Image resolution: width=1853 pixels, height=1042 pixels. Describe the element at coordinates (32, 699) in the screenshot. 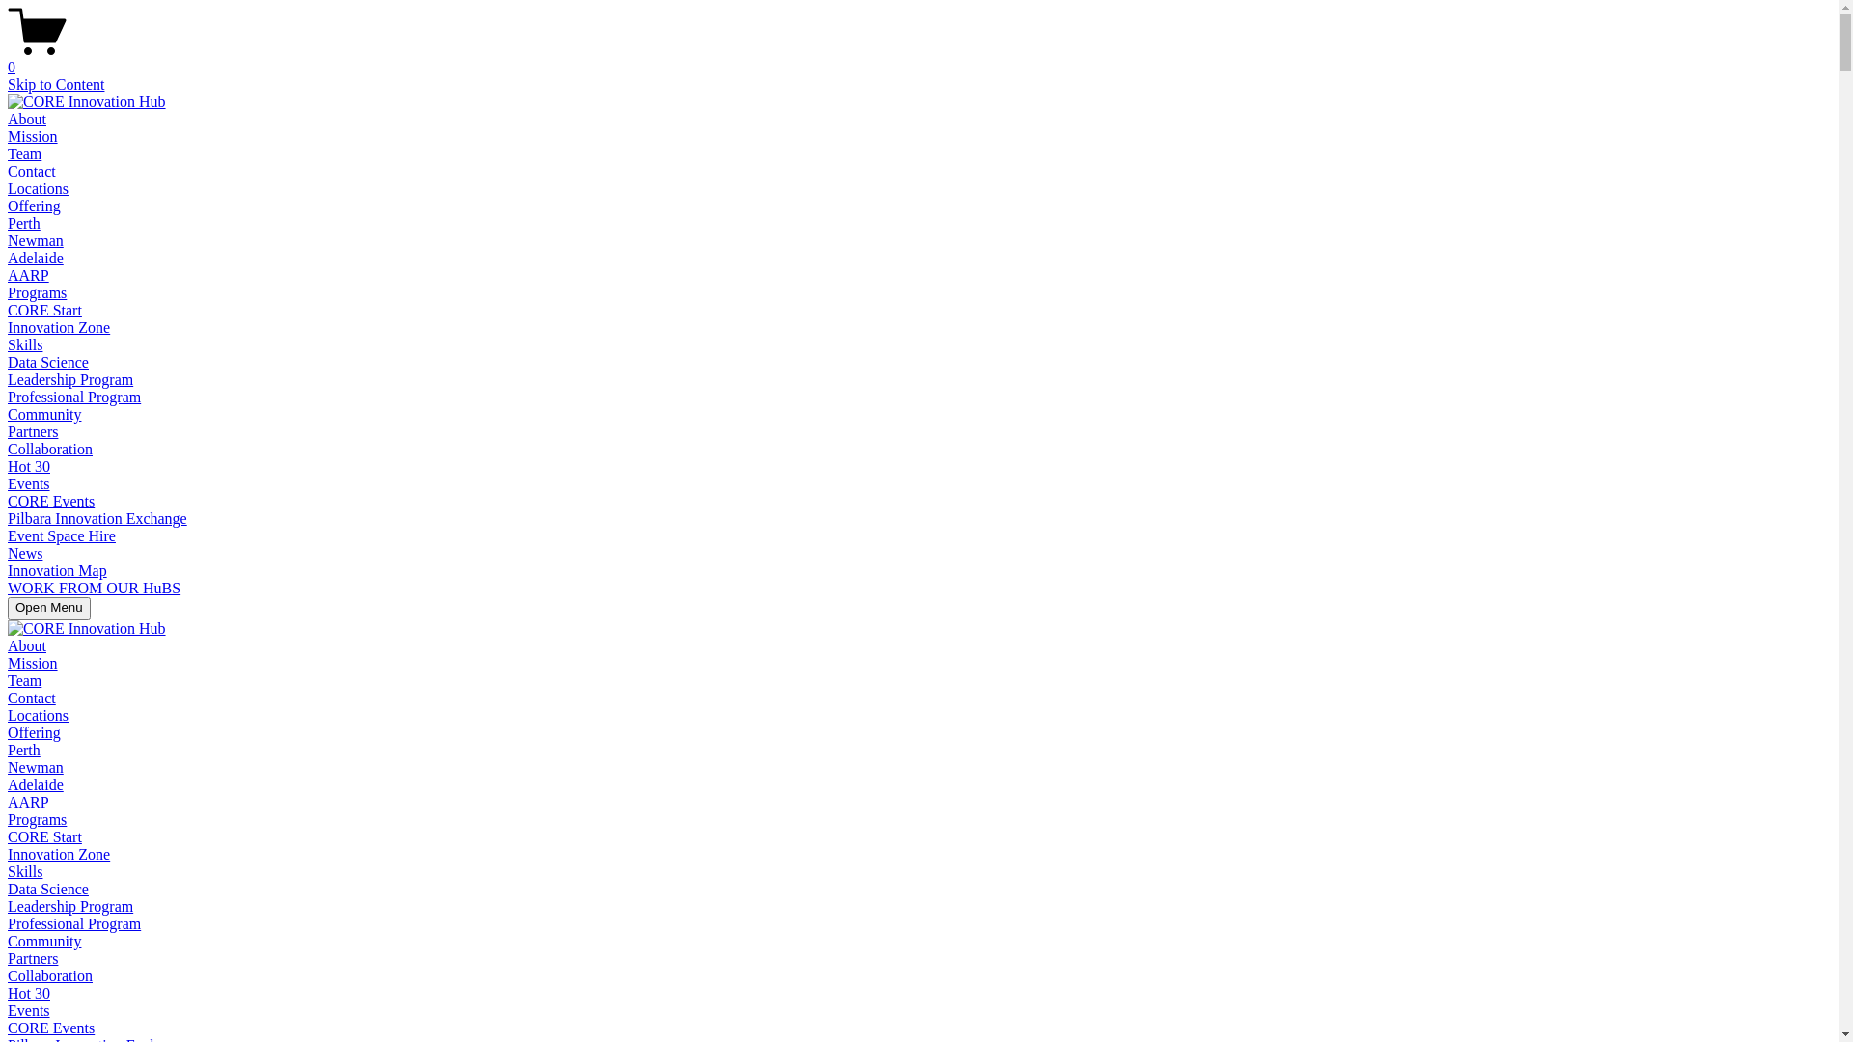

I see `Contact` at that location.